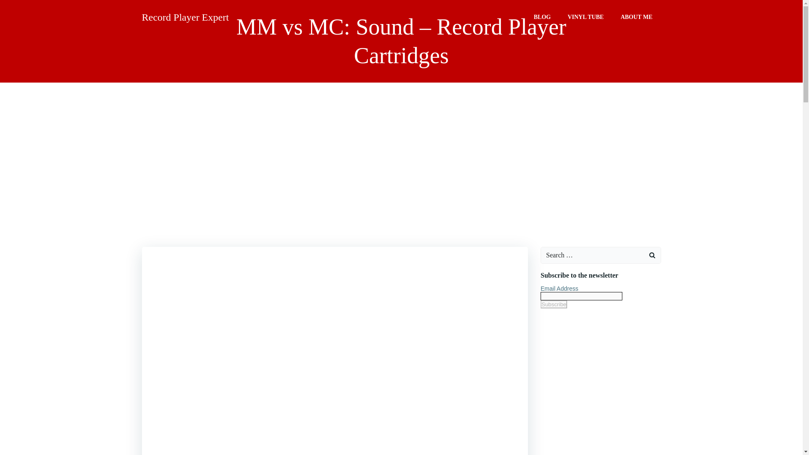  Describe the element at coordinates (586, 17) in the screenshot. I see `VINYL TUBE` at that location.